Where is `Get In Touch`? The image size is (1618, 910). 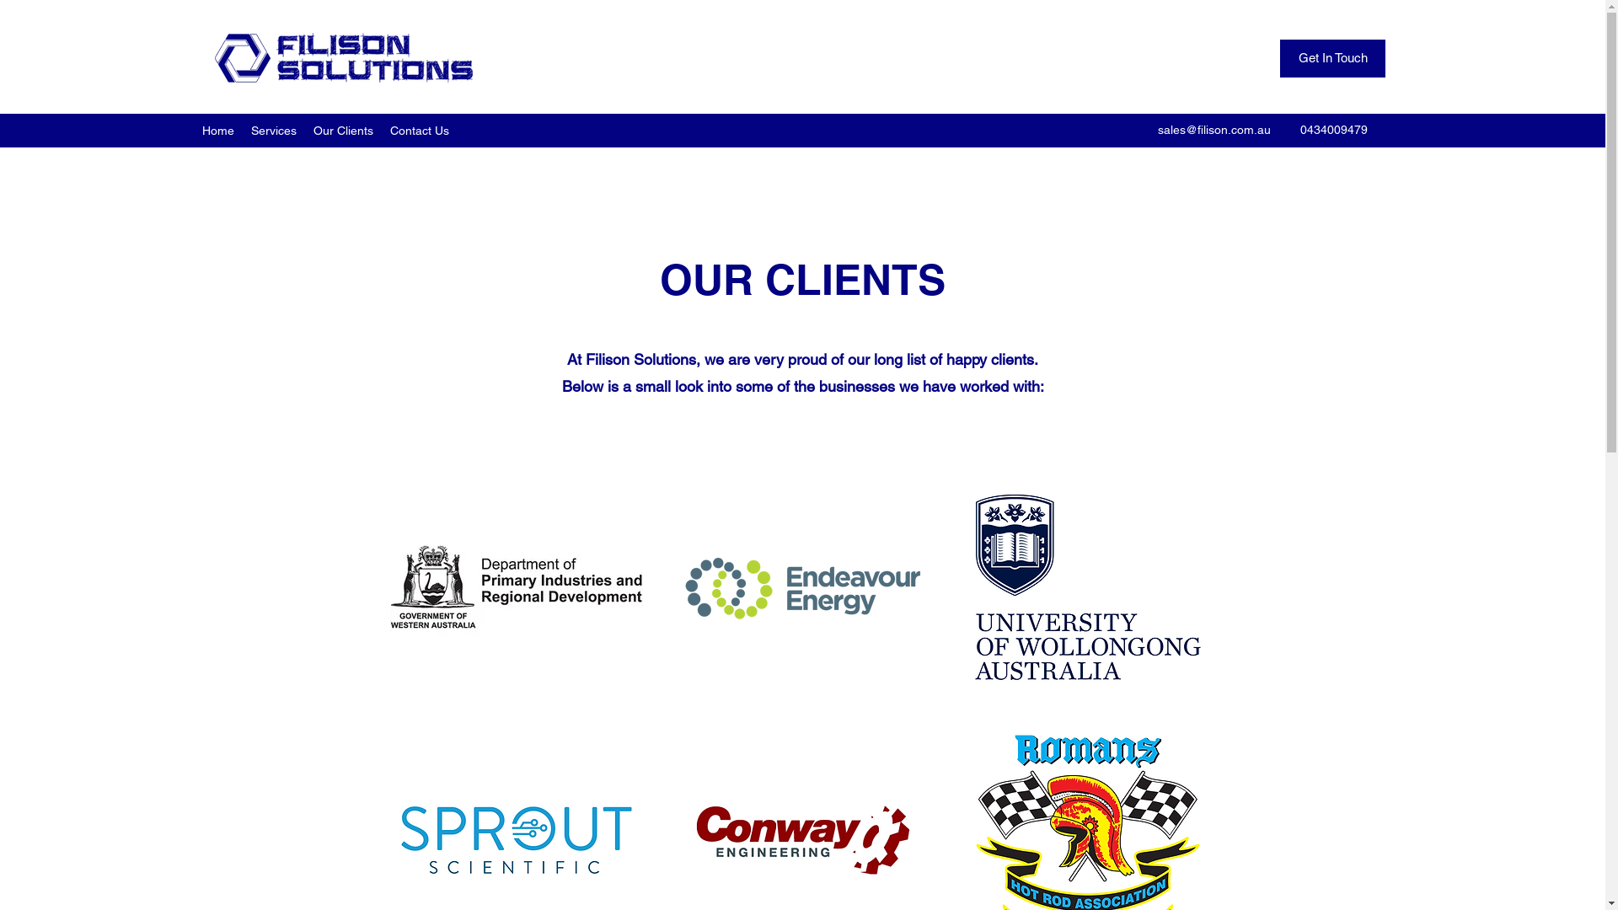 Get In Touch is located at coordinates (1333, 59).